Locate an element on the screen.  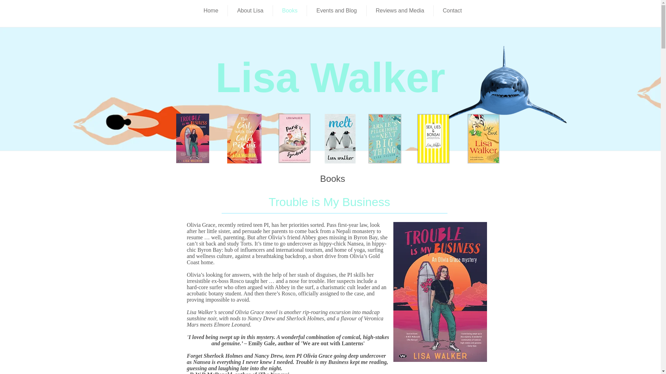
Events and Blog is located at coordinates (336, 11).